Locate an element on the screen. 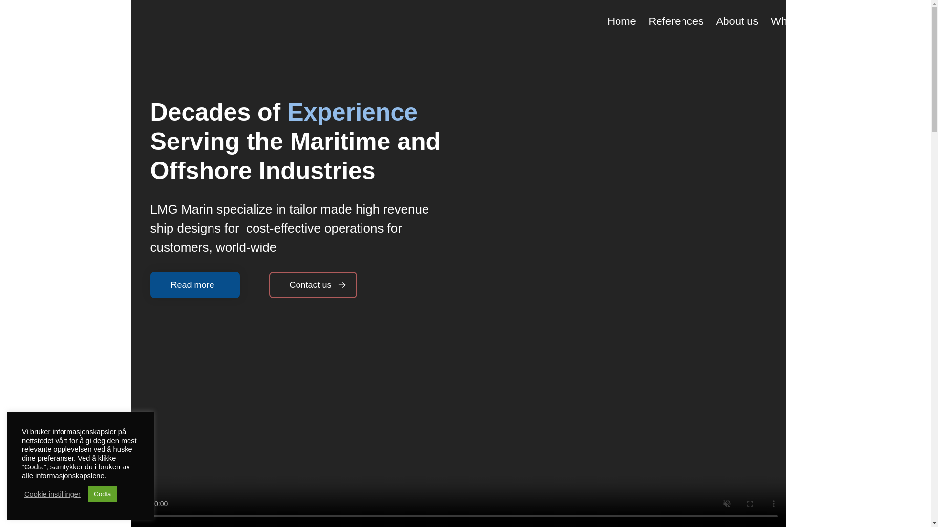 Image resolution: width=938 pixels, height=527 pixels. Home is located at coordinates (621, 20).